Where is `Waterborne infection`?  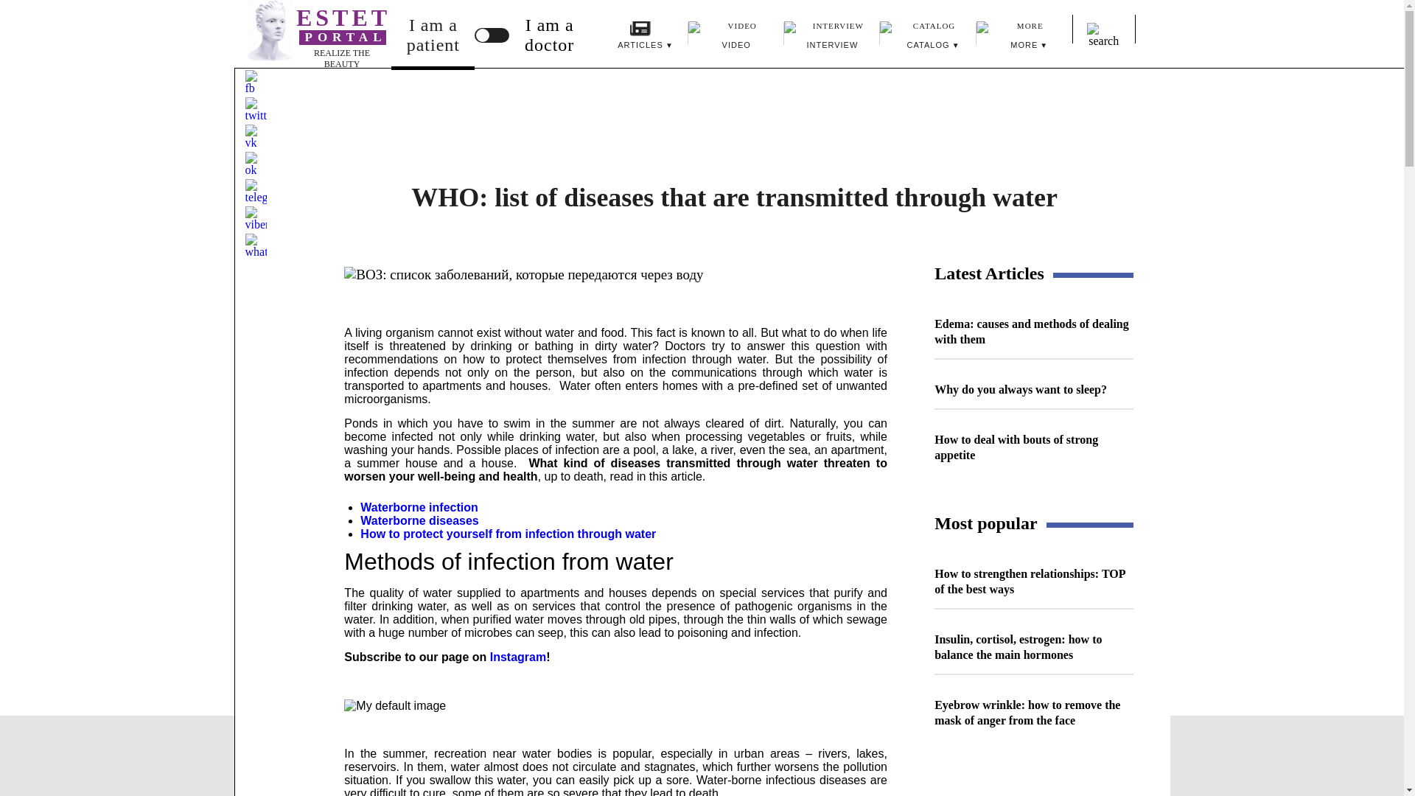
Waterborne infection is located at coordinates (1024, 38).